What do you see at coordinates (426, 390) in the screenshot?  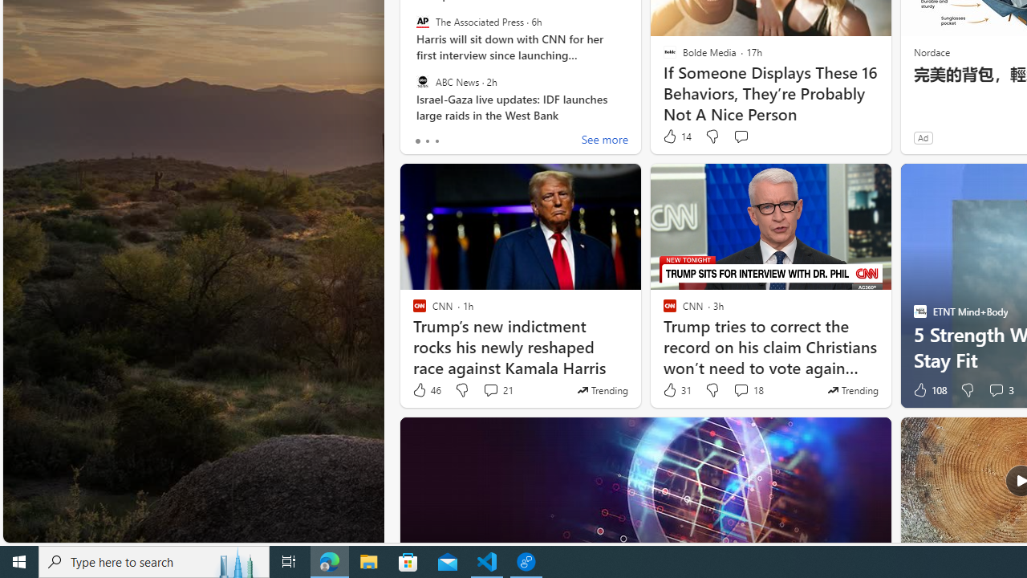 I see `46 Like` at bounding box center [426, 390].